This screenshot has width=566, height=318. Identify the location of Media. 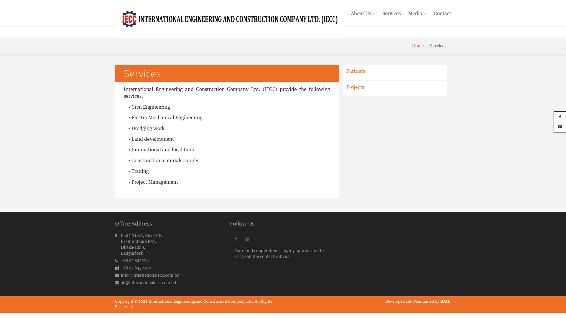
(417, 13).